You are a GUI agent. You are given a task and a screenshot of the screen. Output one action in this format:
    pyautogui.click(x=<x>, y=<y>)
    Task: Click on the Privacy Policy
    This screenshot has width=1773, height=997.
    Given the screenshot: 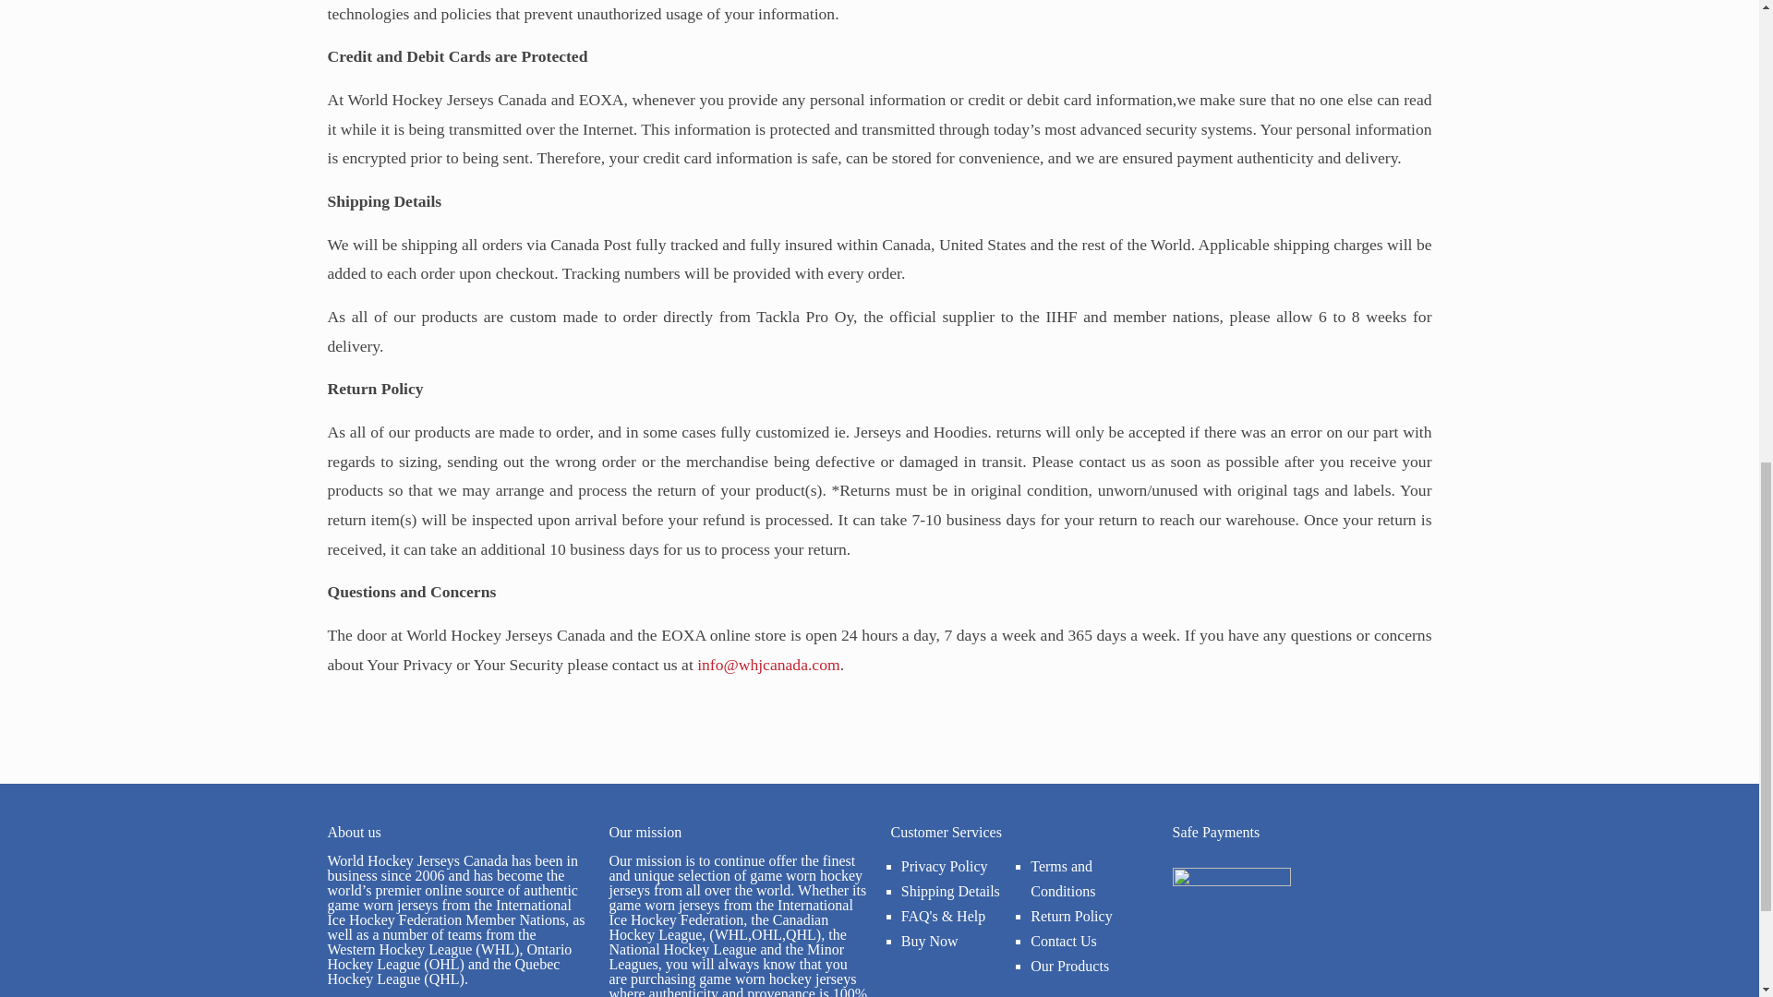 What is the action you would take?
    pyautogui.click(x=944, y=866)
    